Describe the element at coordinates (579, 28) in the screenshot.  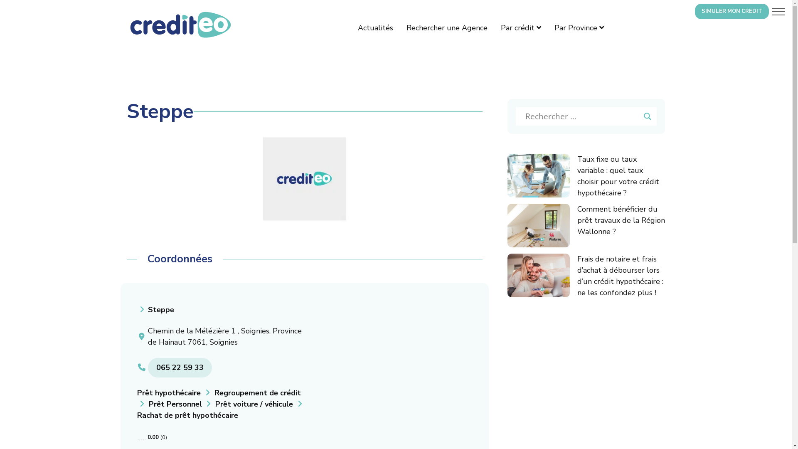
I see `Par Province` at that location.